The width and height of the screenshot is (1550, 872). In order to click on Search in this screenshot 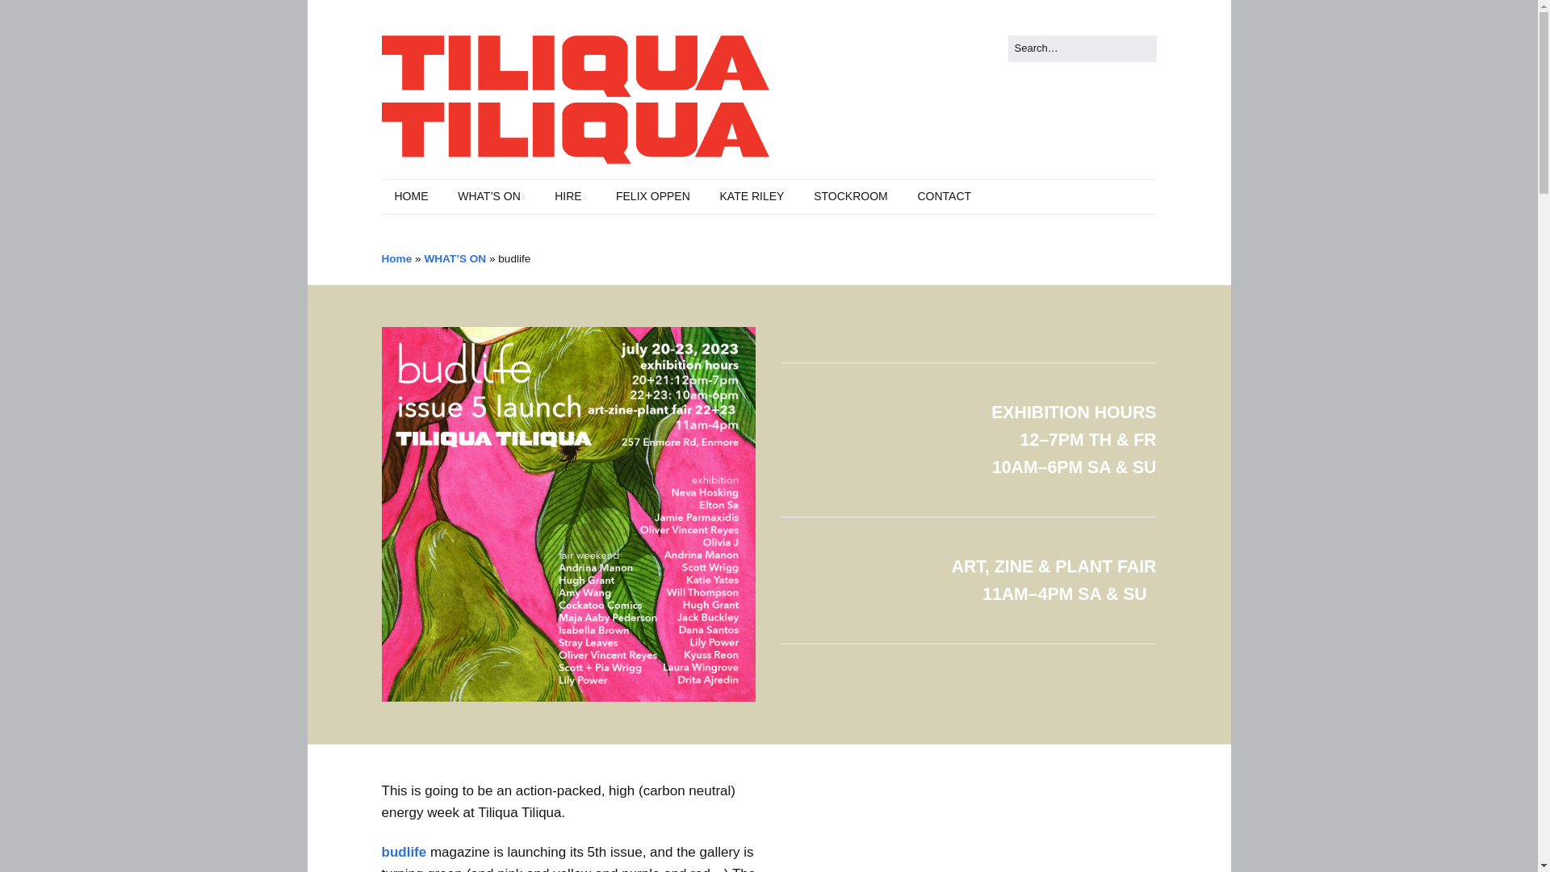, I will do `click(31, 16)`.